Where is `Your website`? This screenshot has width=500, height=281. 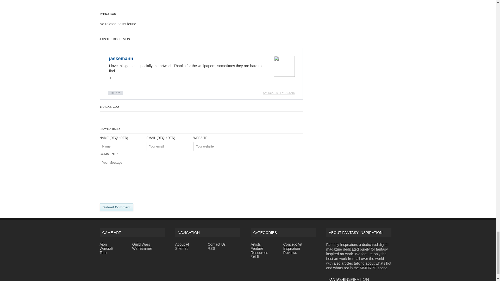
Your website is located at coordinates (215, 146).